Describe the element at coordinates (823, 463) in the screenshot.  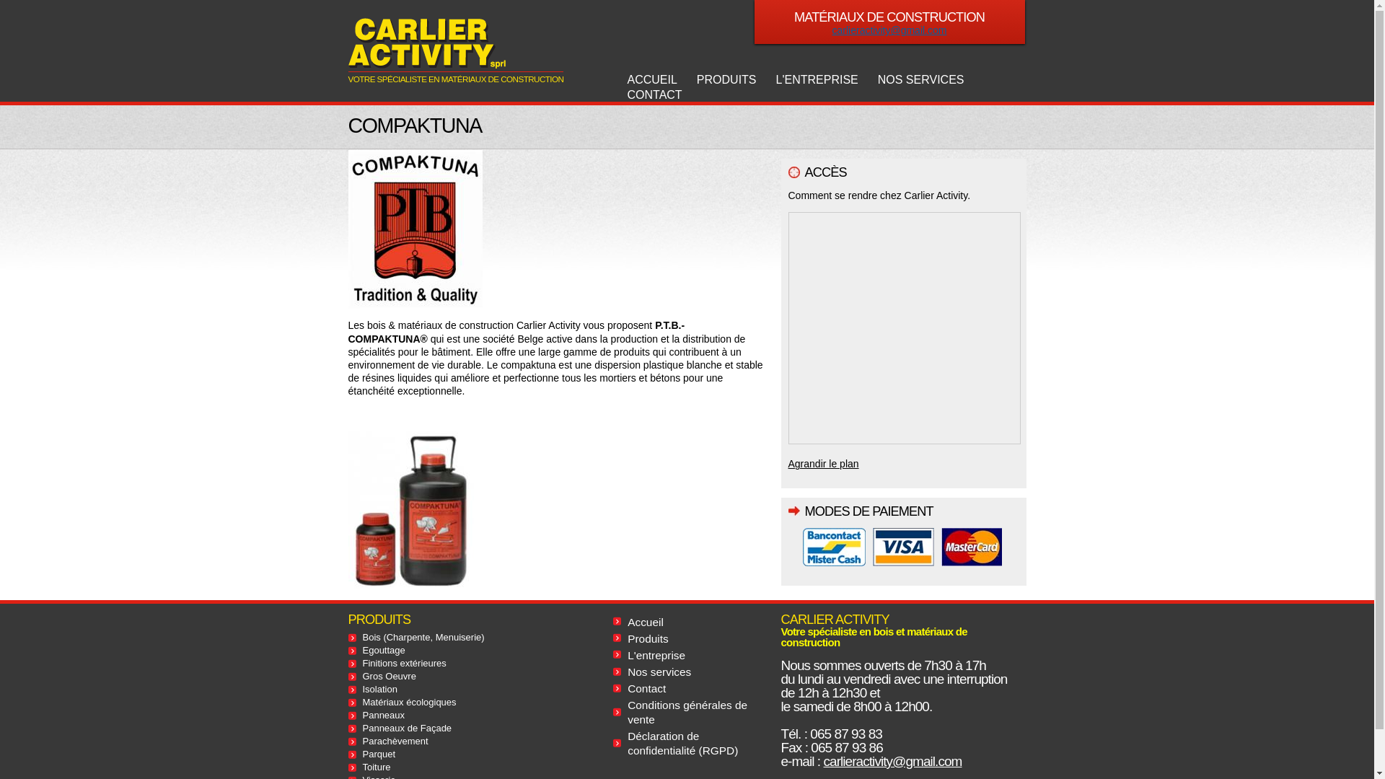
I see `Agrandir le plan` at that location.